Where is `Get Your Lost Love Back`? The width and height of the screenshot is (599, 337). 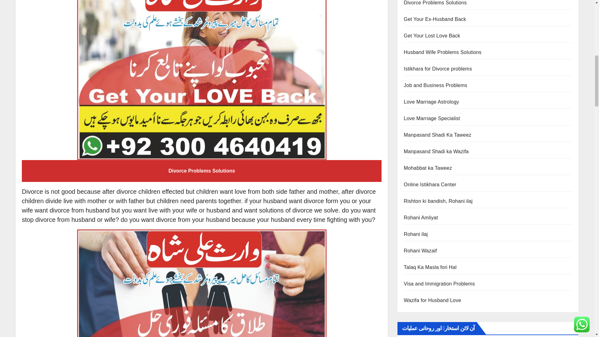
Get Your Lost Love Back is located at coordinates (432, 36).